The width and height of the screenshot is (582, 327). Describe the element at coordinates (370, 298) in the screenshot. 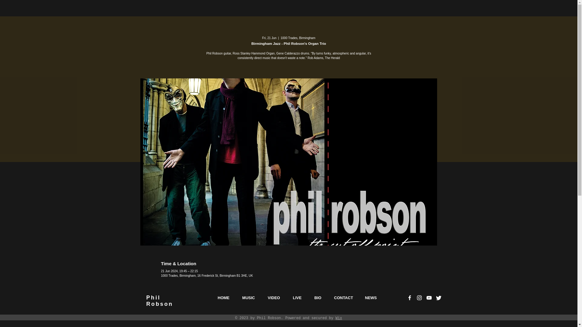

I see `BIO` at that location.